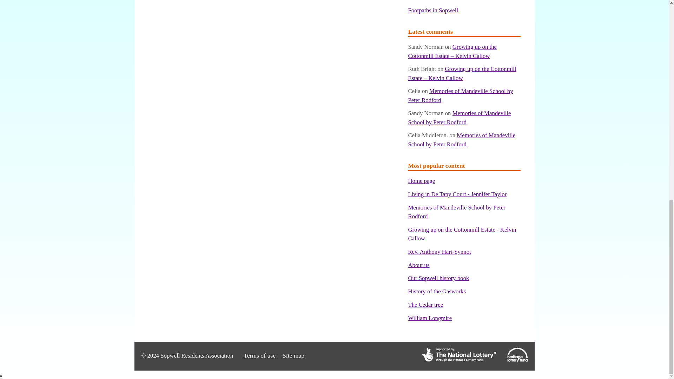 This screenshot has width=674, height=379. Describe the element at coordinates (462, 234) in the screenshot. I see `Growing up on the Cottonmill Estate - Kelvin Callow` at that location.